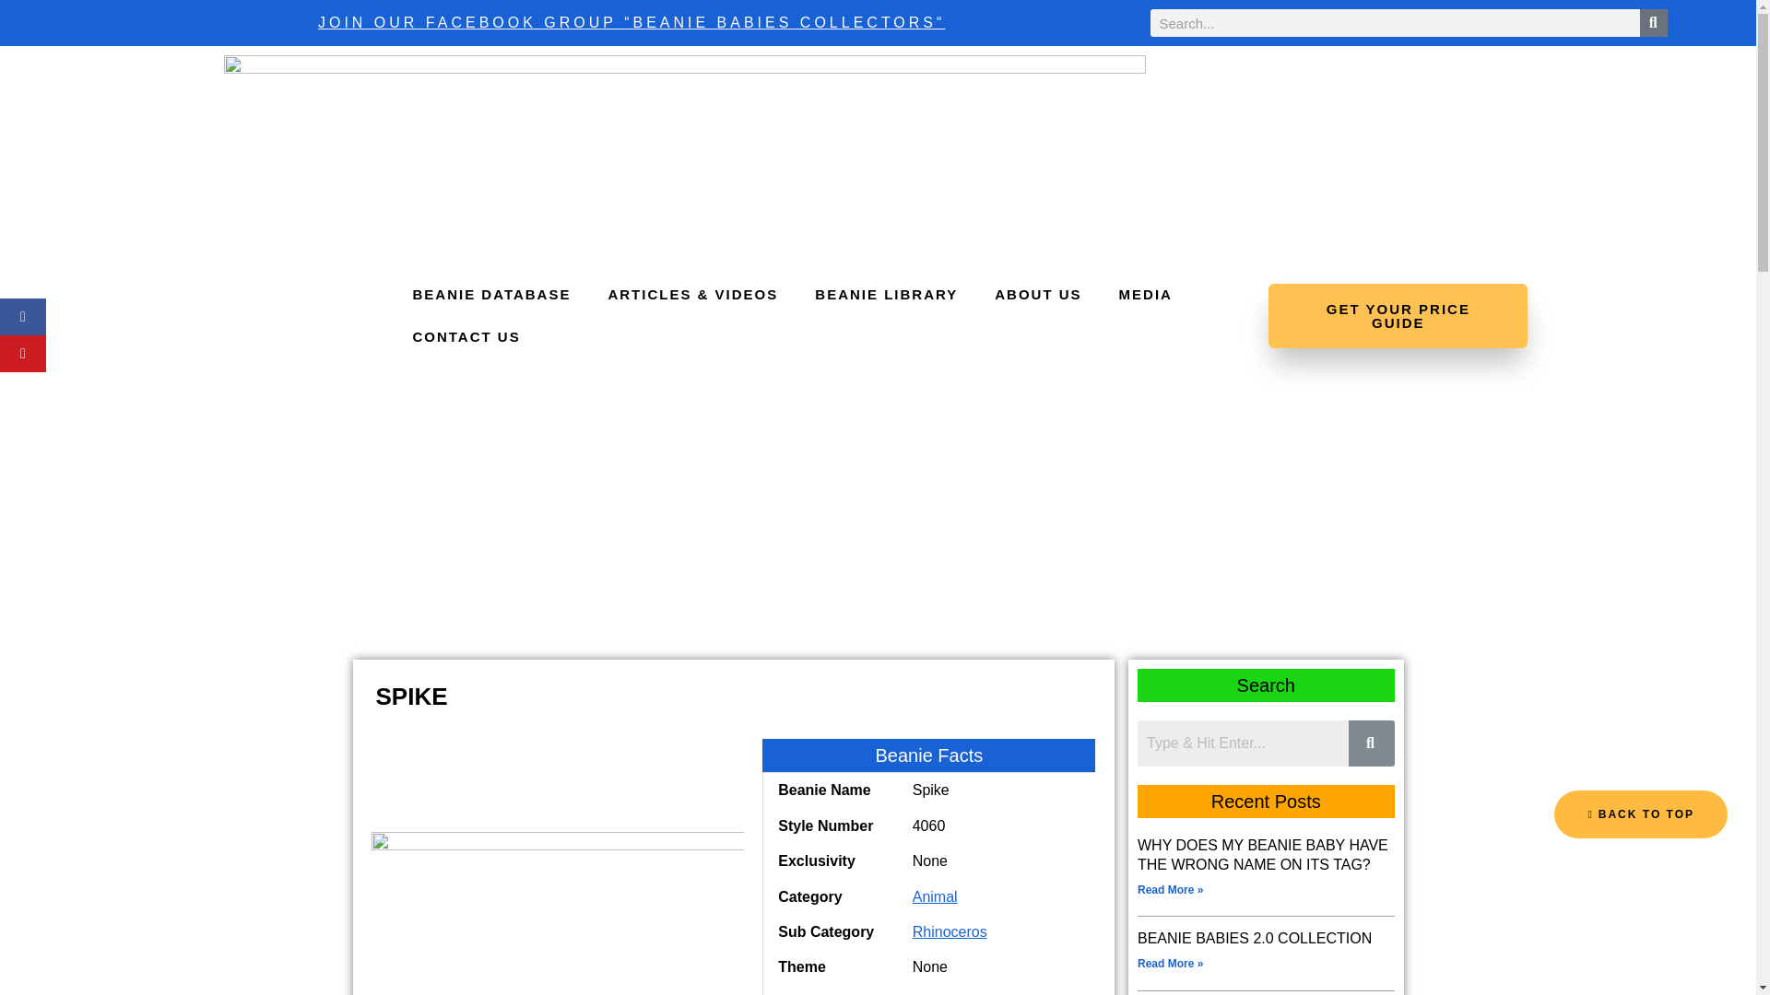 The image size is (1770, 995). I want to click on BEANIE LIBRARY, so click(887, 295).